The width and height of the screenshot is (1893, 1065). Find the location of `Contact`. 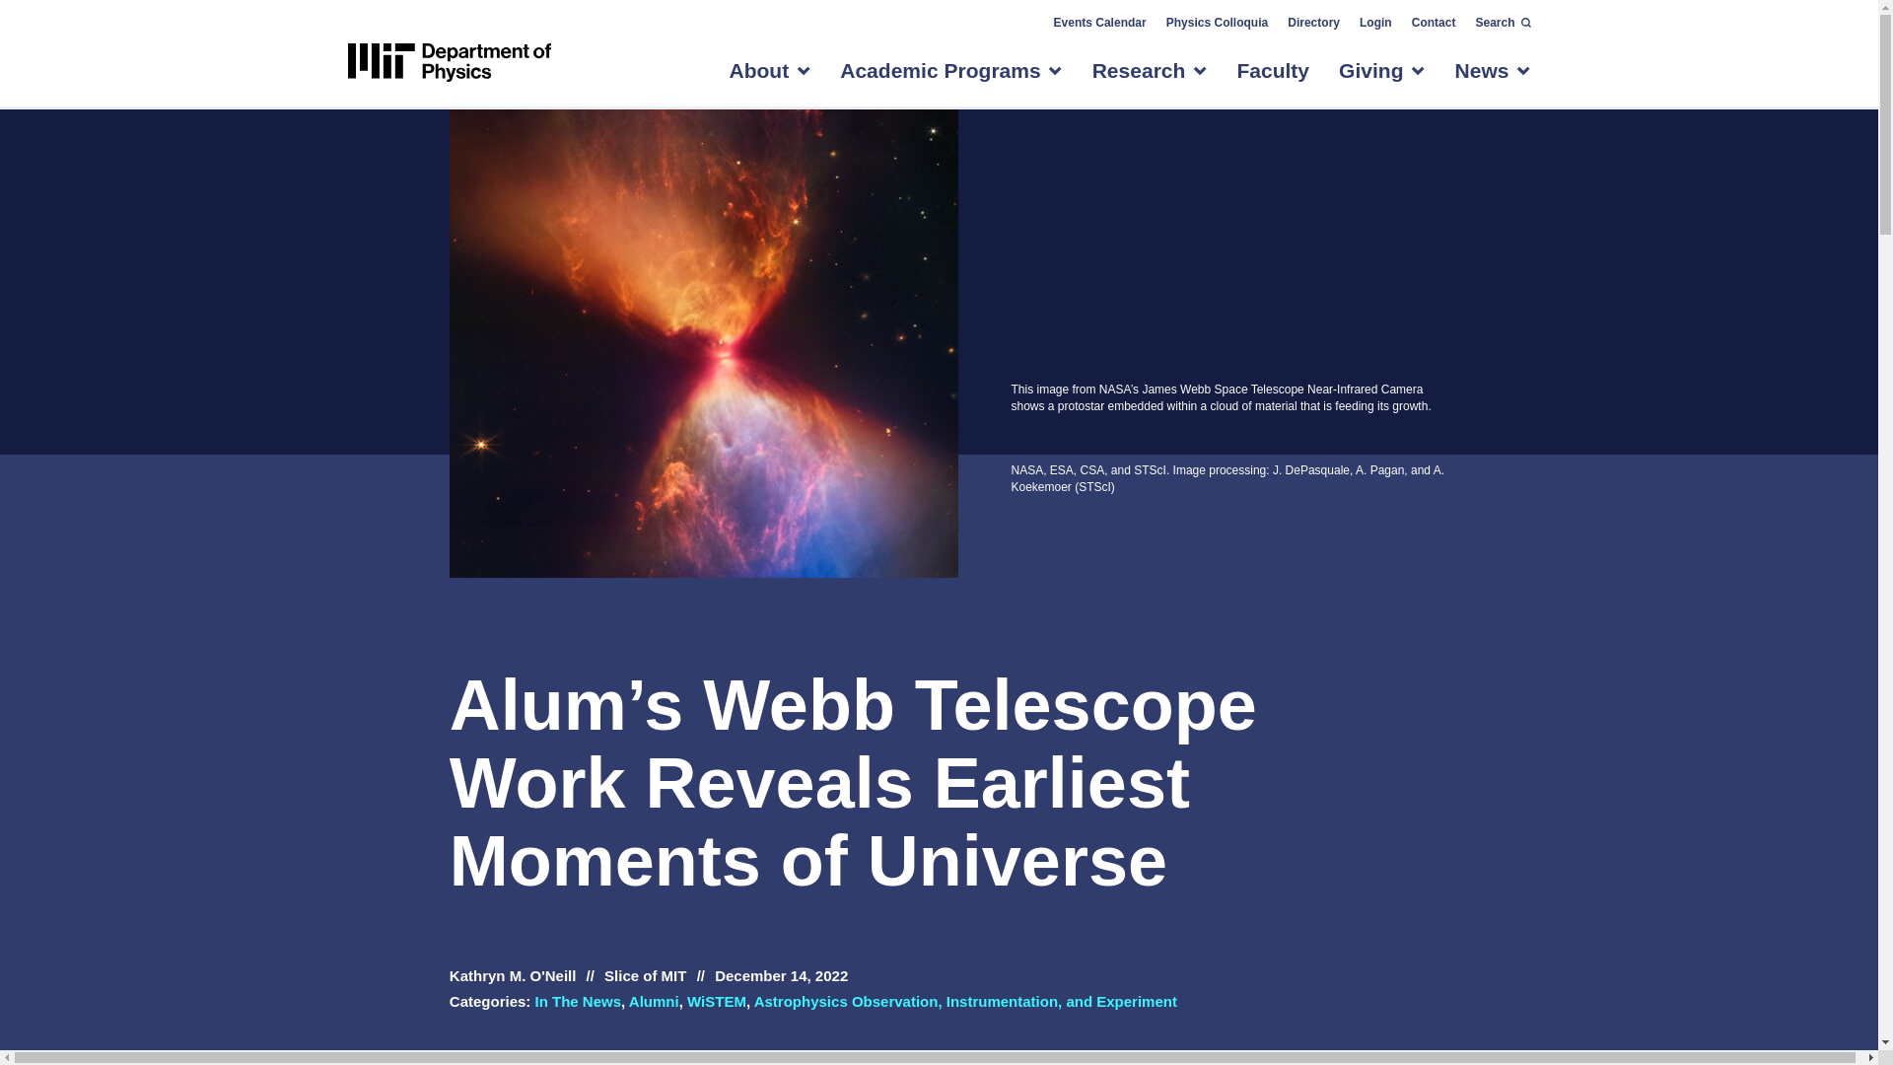

Contact is located at coordinates (1434, 22).